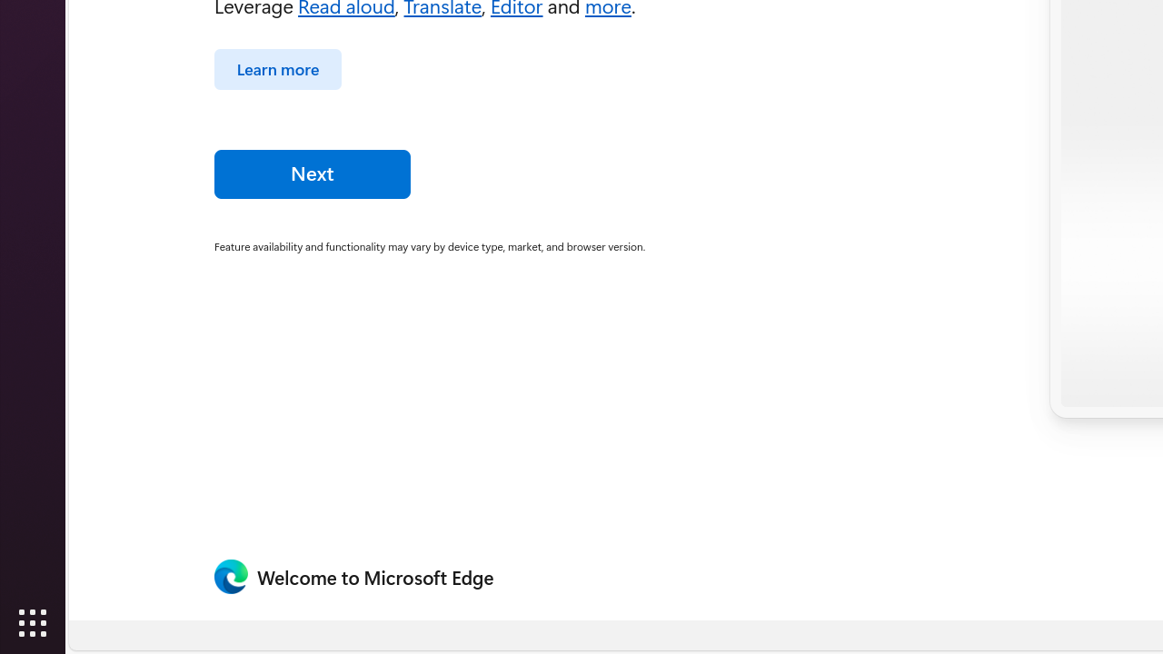 Image resolution: width=1163 pixels, height=654 pixels. I want to click on Next, so click(313, 173).